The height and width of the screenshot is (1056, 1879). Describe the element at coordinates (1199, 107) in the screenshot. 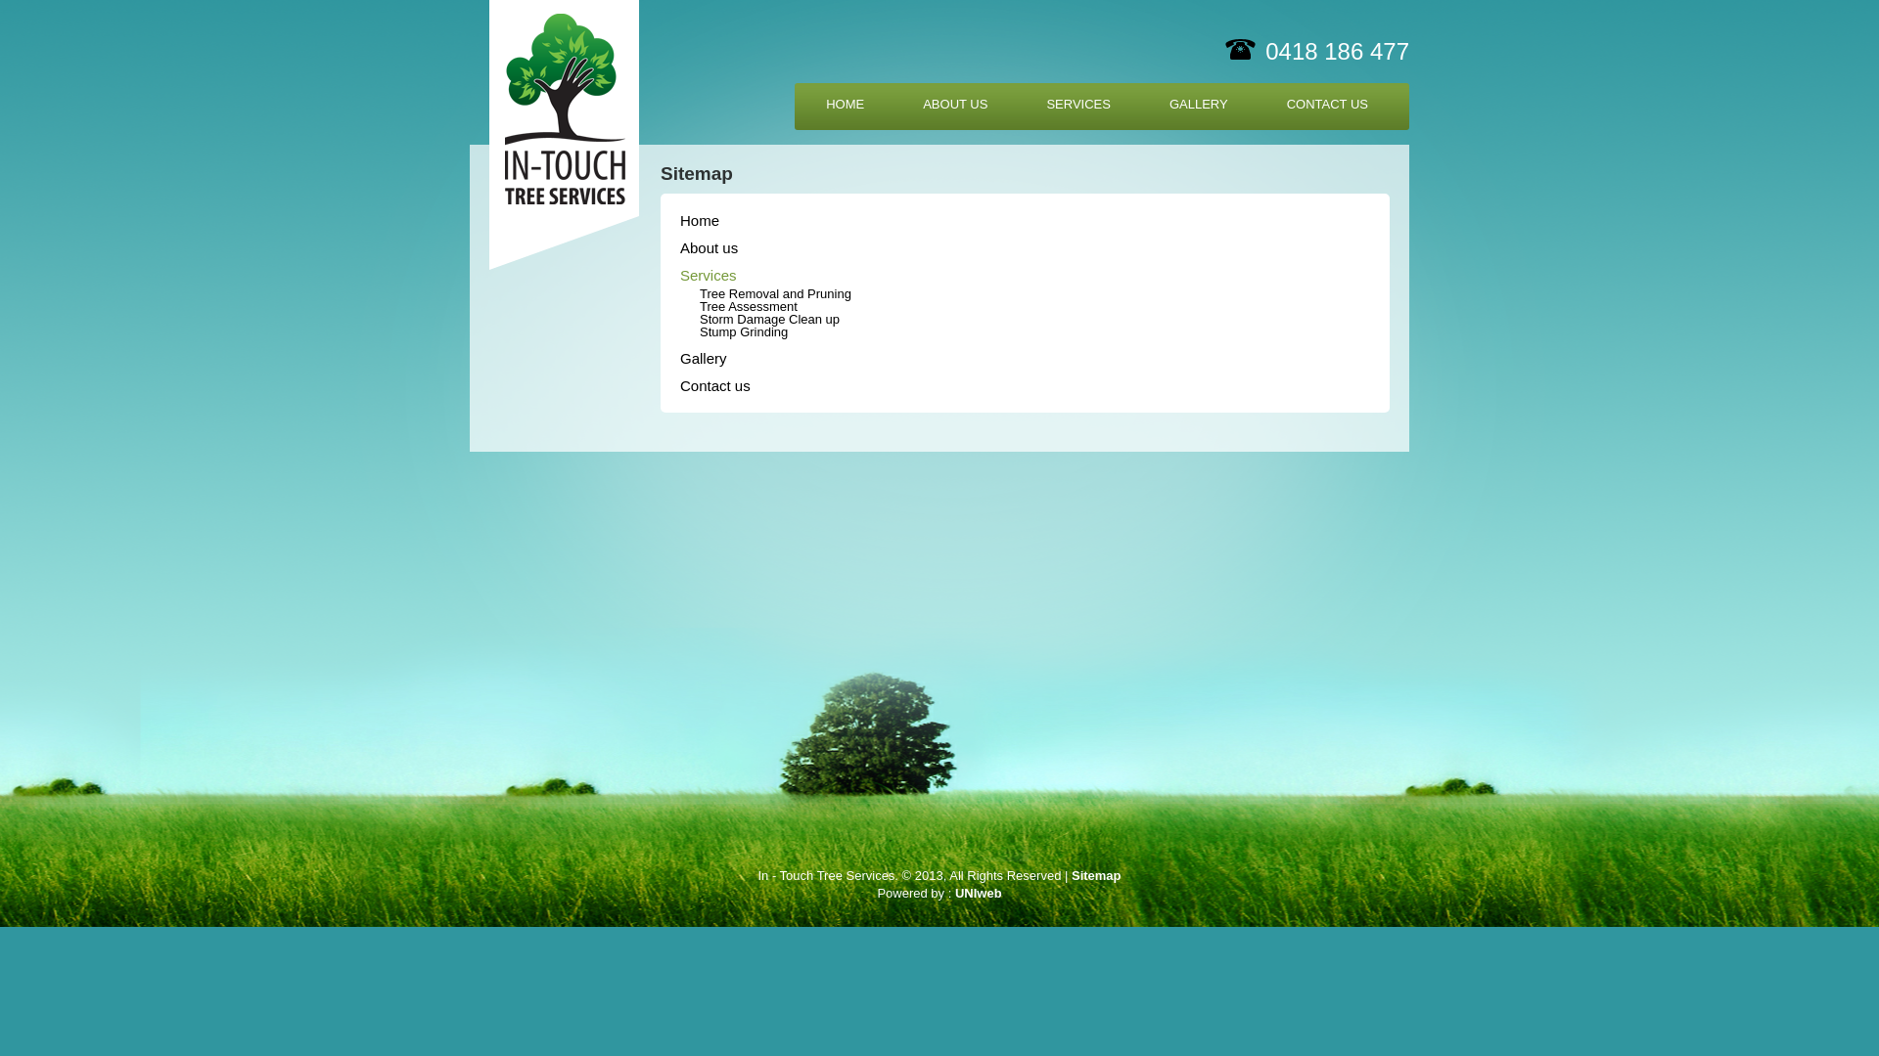

I see `GALLERY` at that location.